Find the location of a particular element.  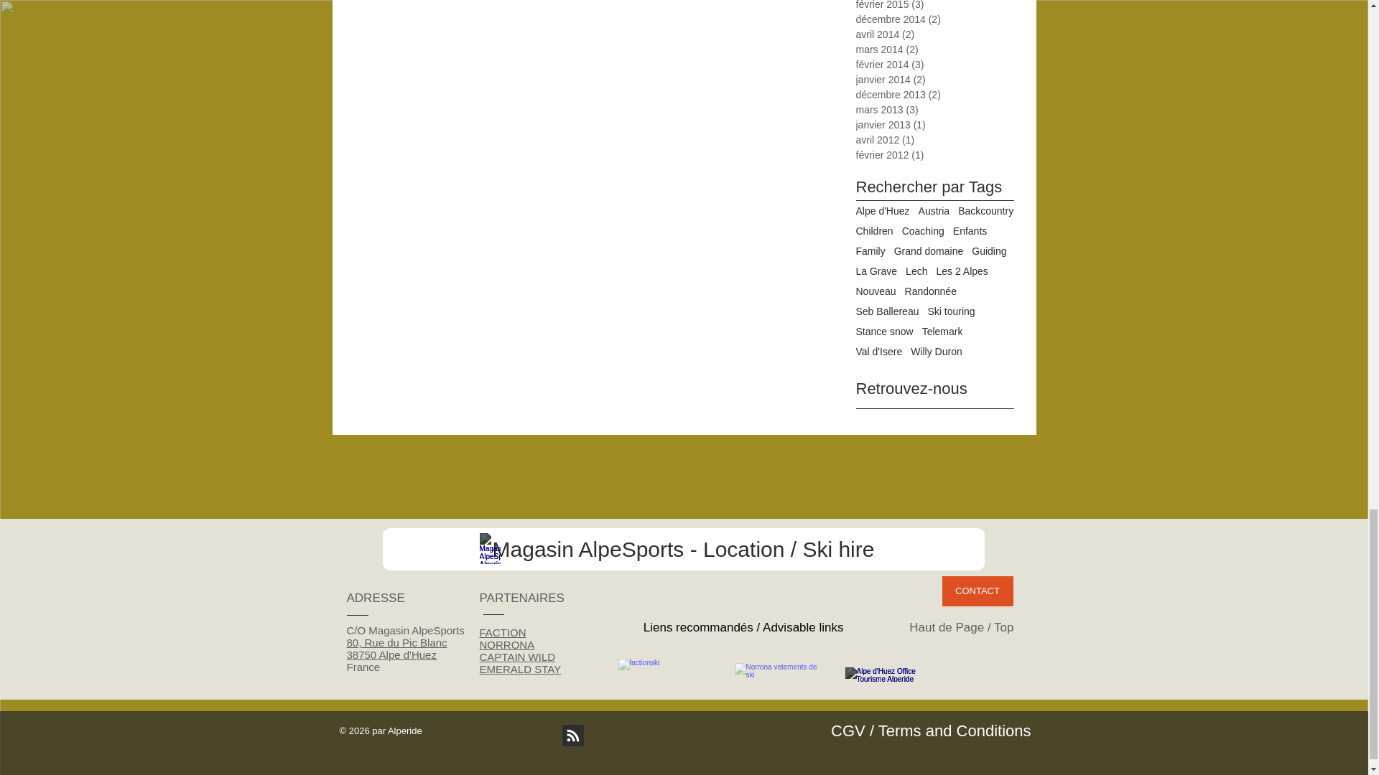

Faction is located at coordinates (662, 670).